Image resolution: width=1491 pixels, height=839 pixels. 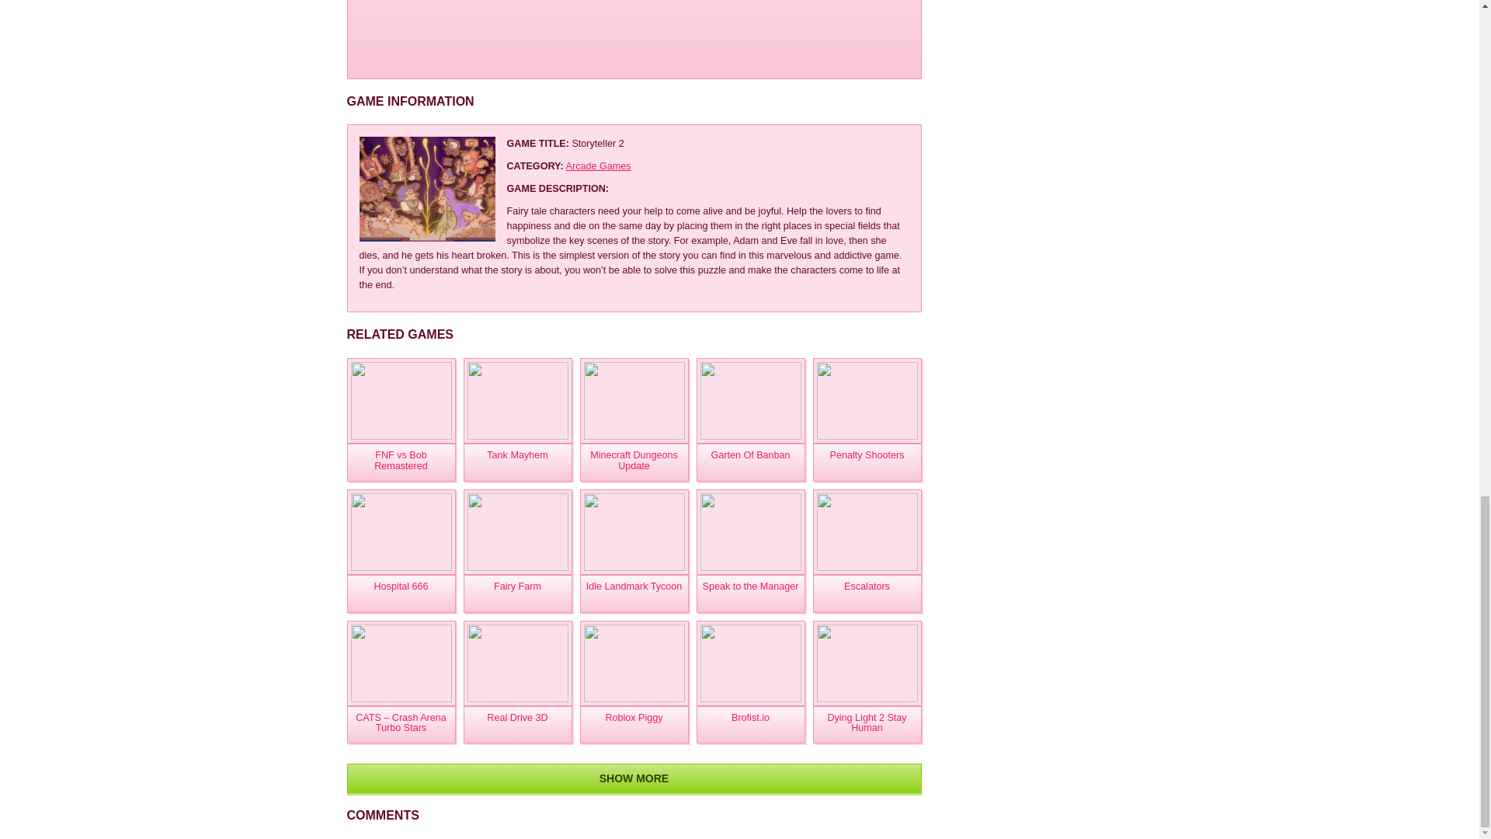 I want to click on Penalty Shooters, so click(x=867, y=462).